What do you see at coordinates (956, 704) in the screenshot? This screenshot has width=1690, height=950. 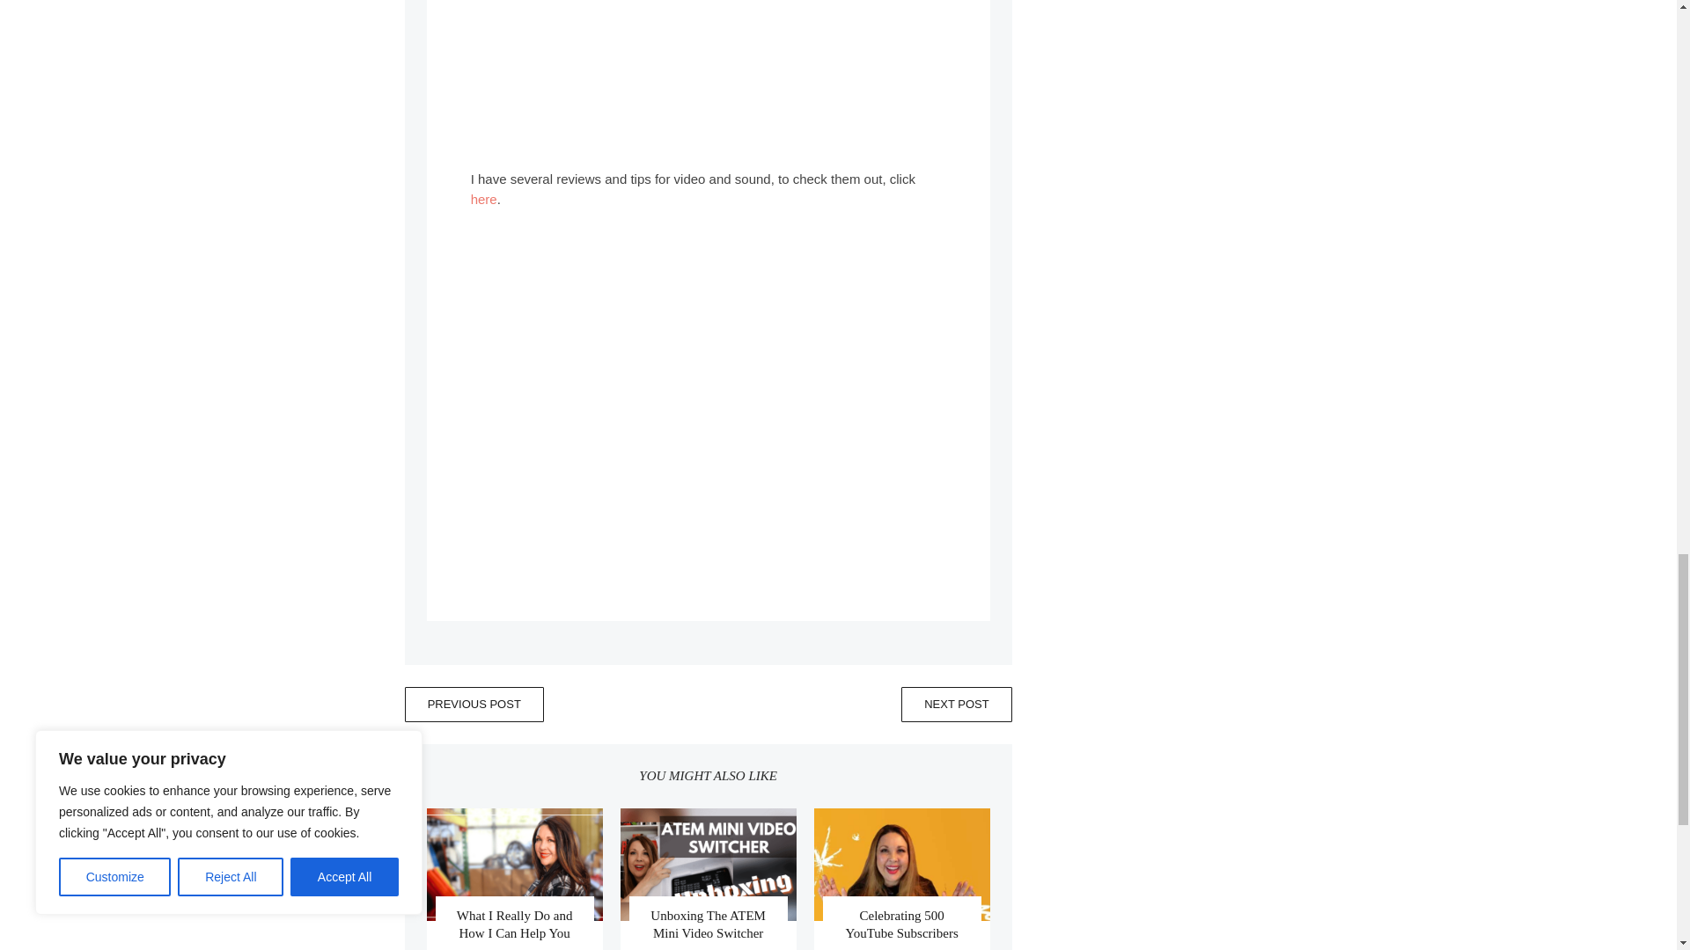 I see `NEXT POST` at bounding box center [956, 704].